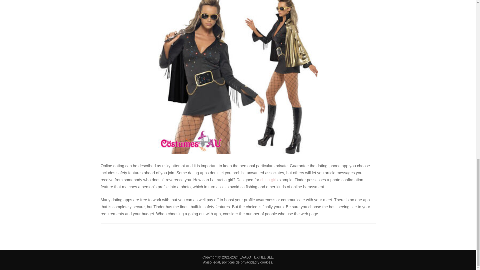 The height and width of the screenshot is (270, 480). I want to click on privacidad, so click(248, 262).